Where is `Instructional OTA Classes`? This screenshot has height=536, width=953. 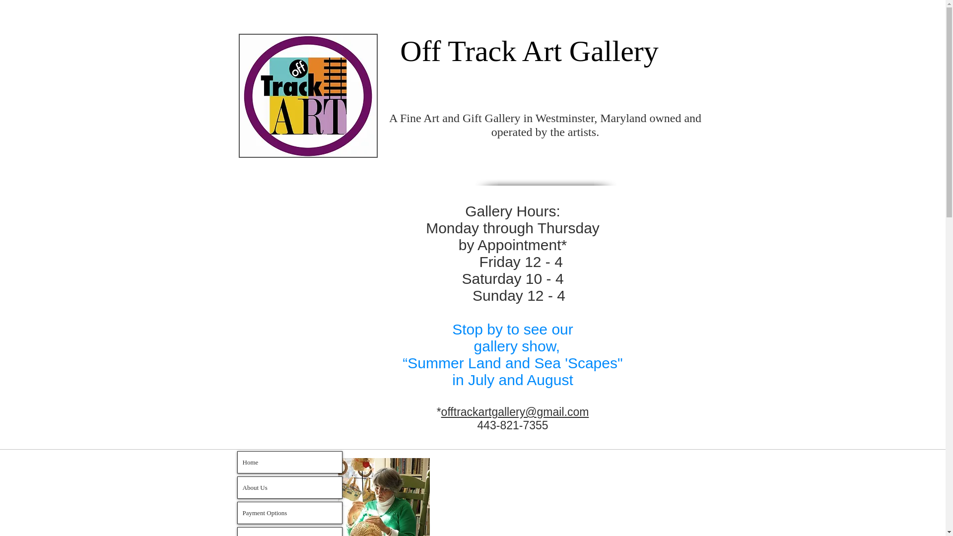
Instructional OTA Classes is located at coordinates (289, 532).